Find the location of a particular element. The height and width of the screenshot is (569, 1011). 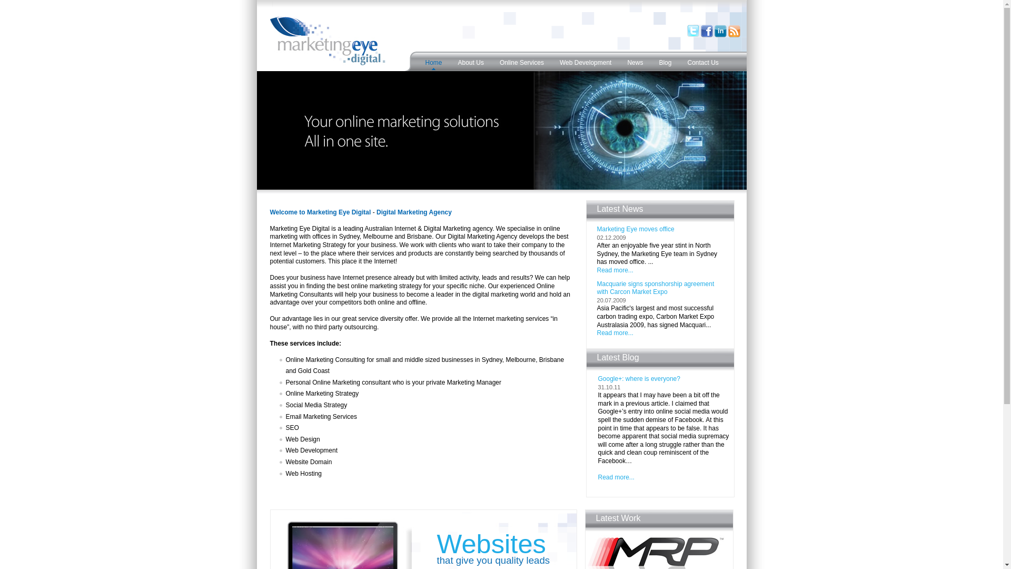

Subscribe to RSS Feed is located at coordinates (734, 36).